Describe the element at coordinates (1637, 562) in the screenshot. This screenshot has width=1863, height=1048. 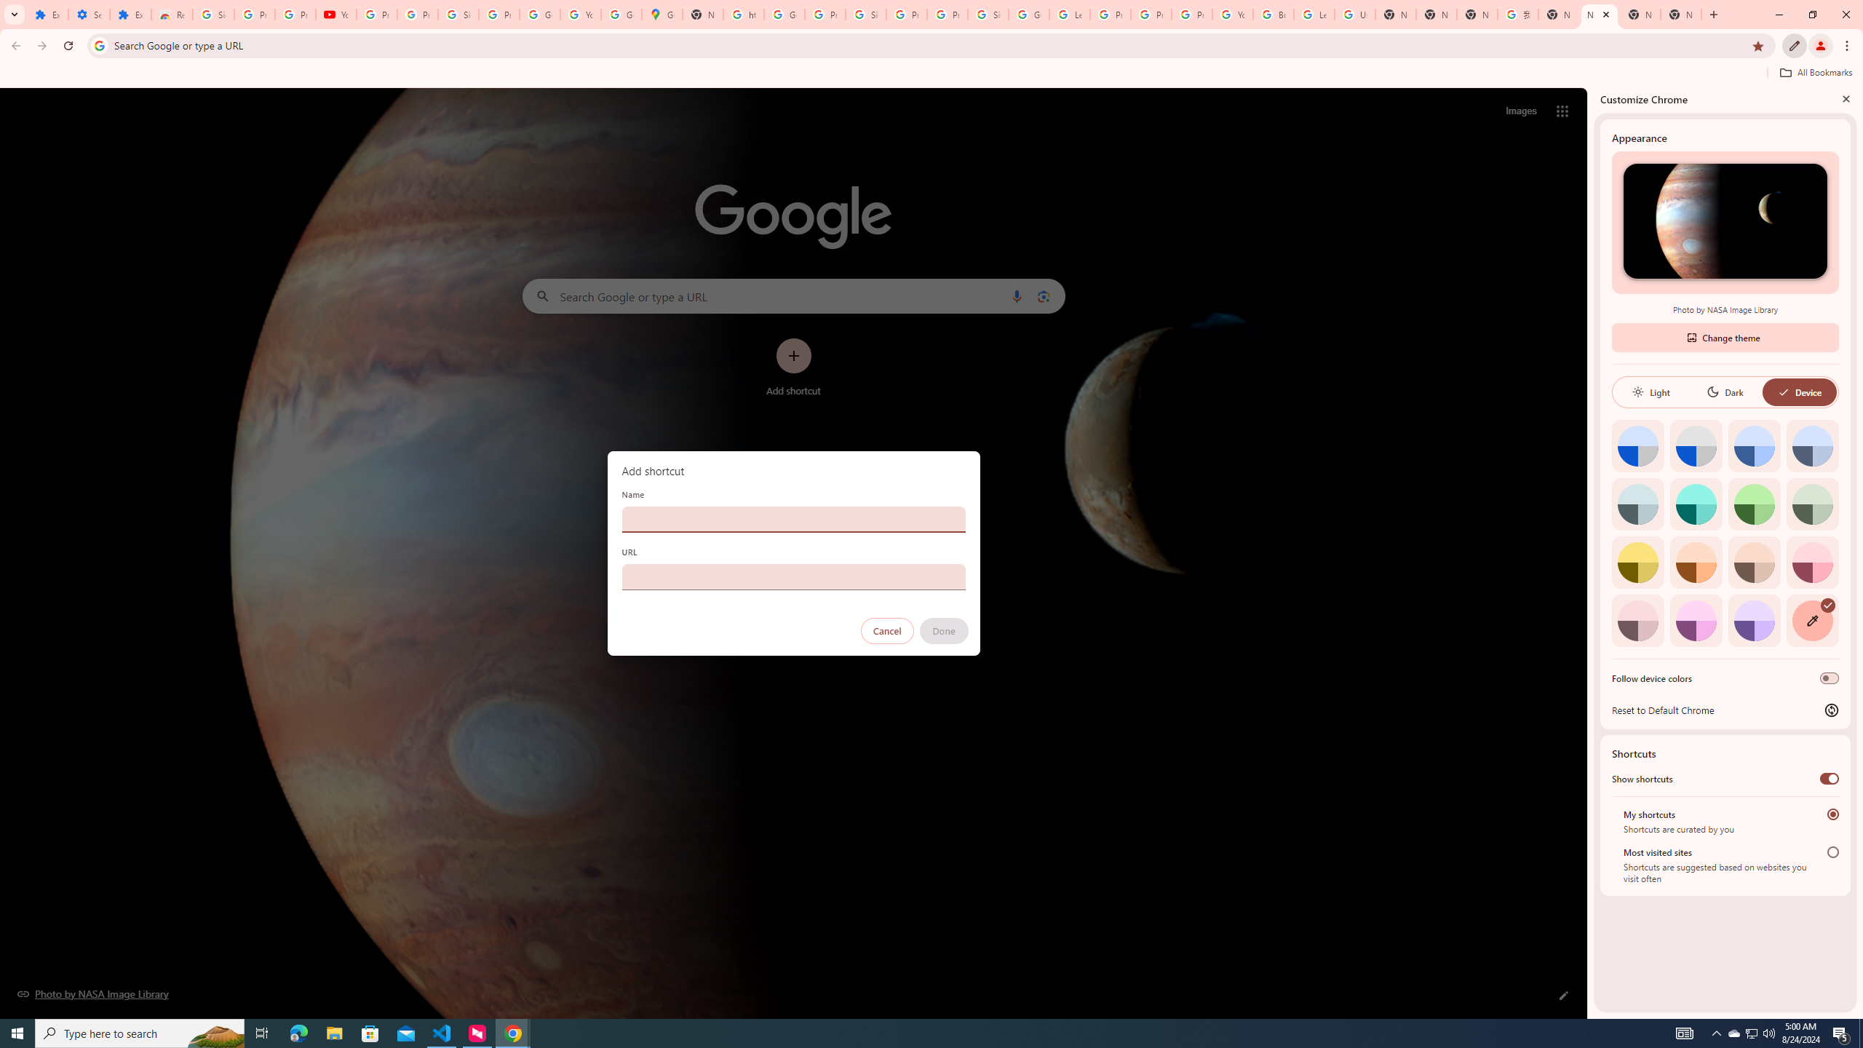
I see `Citron` at that location.